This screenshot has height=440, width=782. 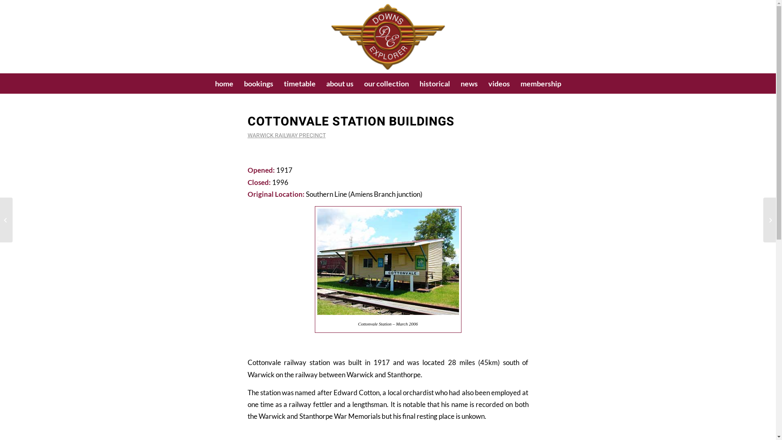 I want to click on our collection, so click(x=386, y=84).